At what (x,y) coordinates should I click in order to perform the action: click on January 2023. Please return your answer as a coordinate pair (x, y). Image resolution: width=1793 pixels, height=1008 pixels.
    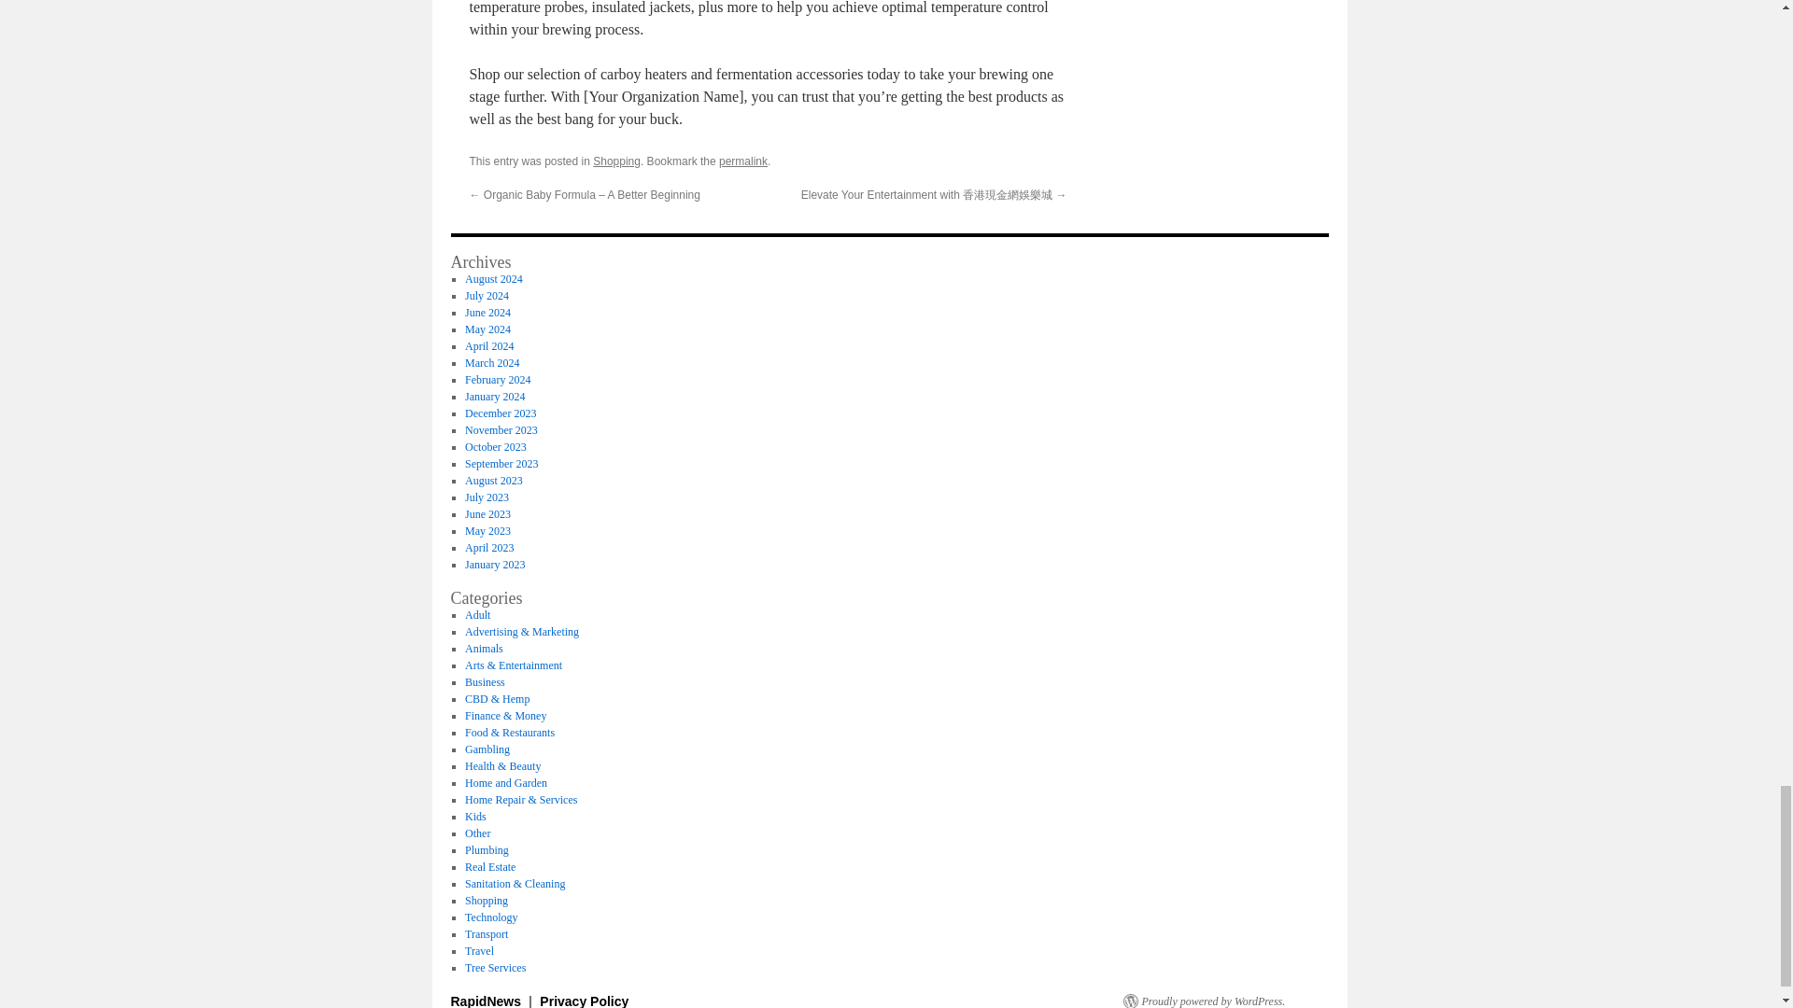
    Looking at the image, I should click on (495, 565).